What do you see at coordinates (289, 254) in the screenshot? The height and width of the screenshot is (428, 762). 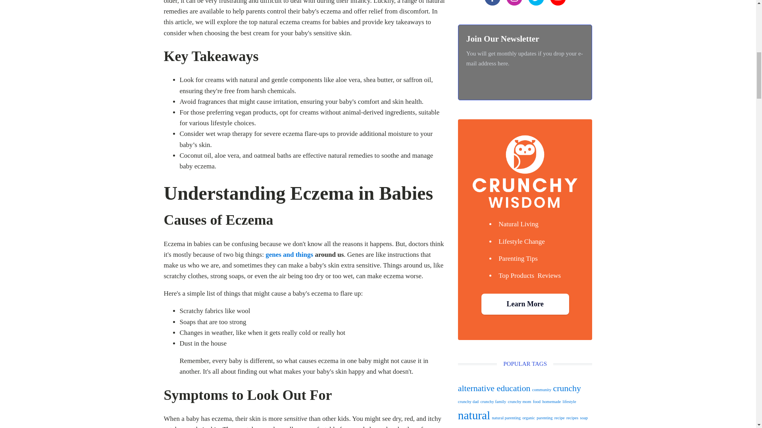 I see `genes and things` at bounding box center [289, 254].